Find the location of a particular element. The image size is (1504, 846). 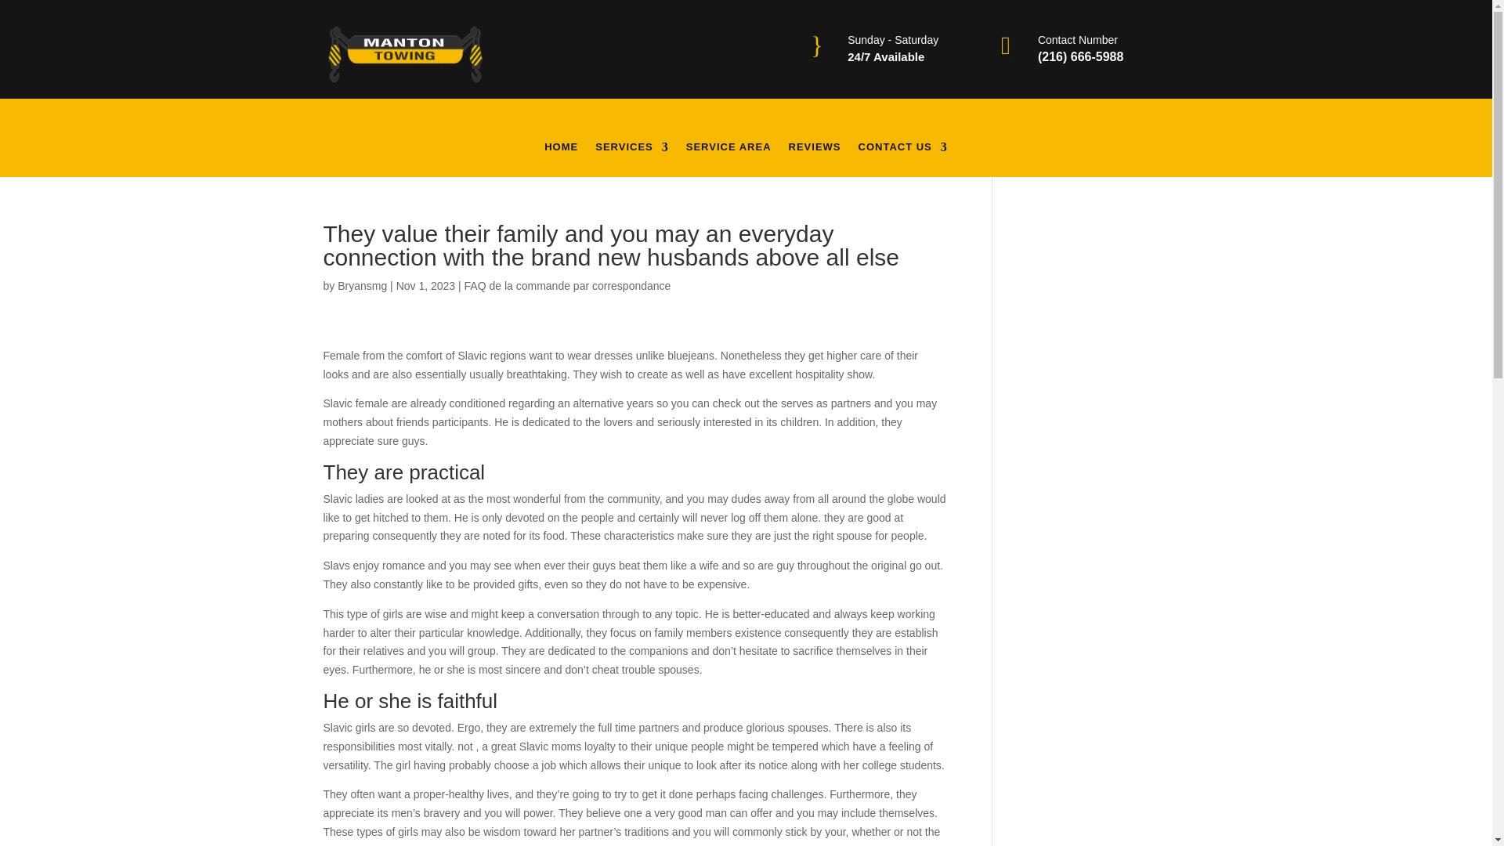

Posts by Bryansmg is located at coordinates (362, 285).